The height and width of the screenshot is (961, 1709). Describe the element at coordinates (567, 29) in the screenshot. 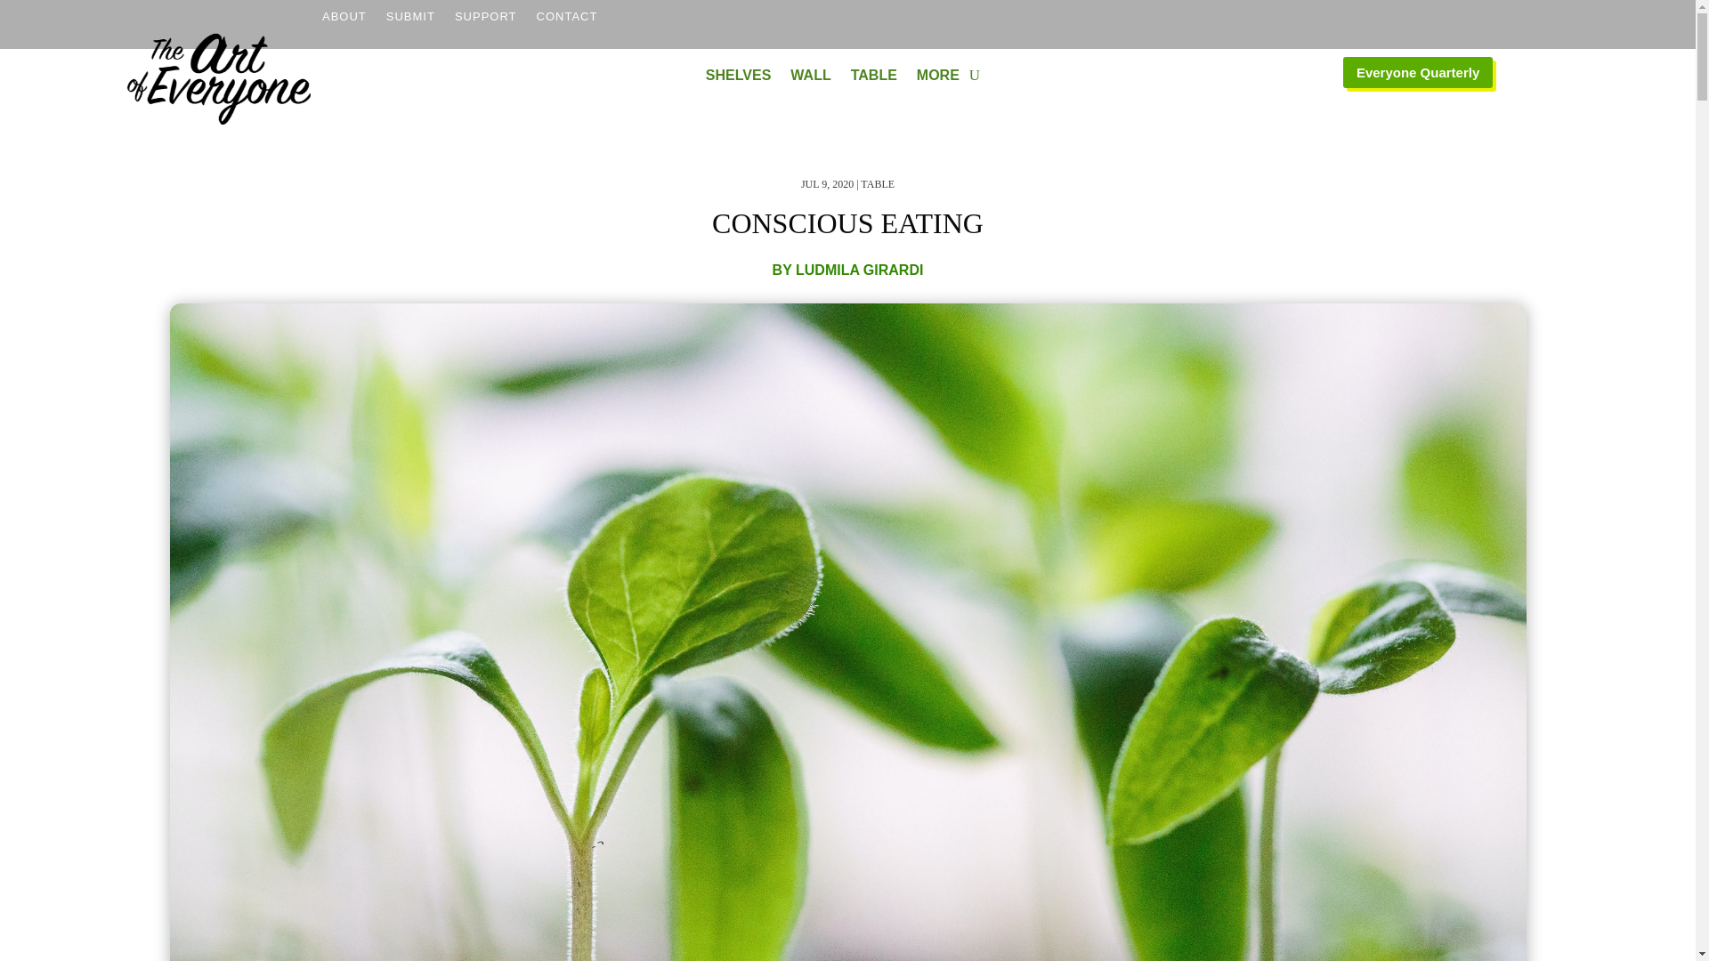

I see `CONTACT` at that location.